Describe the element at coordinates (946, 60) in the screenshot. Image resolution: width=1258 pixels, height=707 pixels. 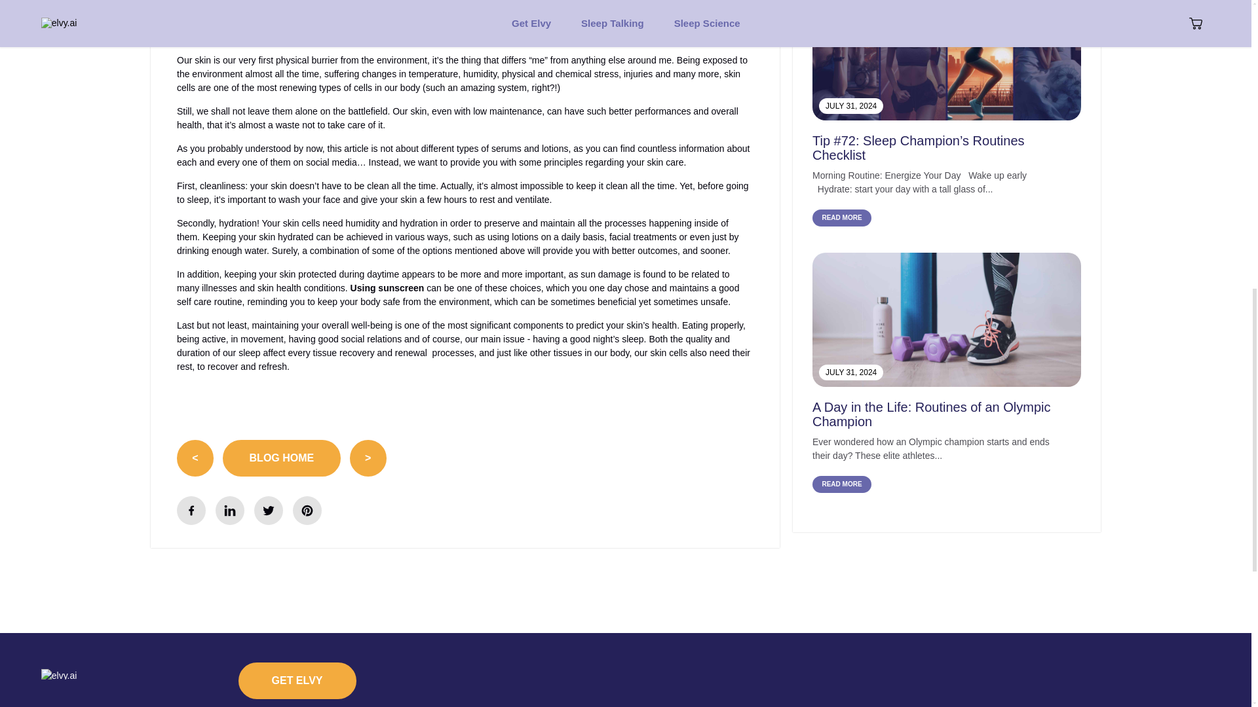
I see `JULY 31, 2024` at that location.